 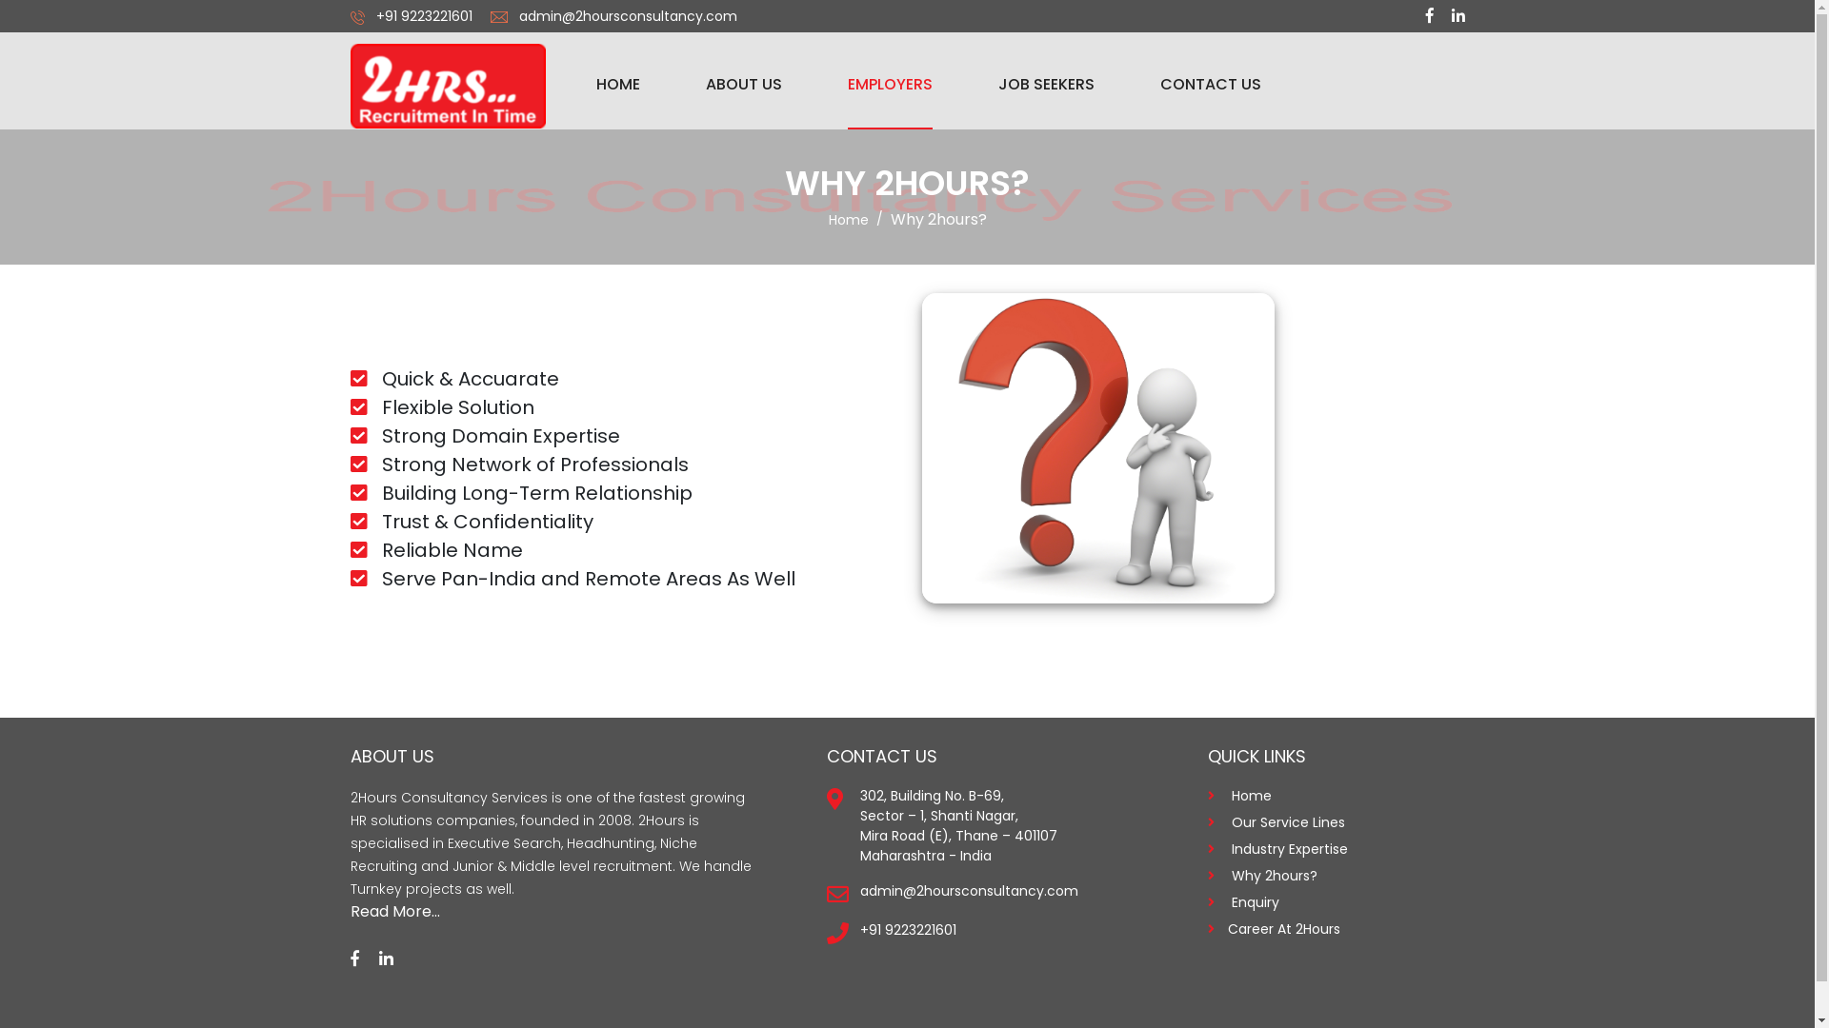 What do you see at coordinates (1272, 876) in the screenshot?
I see `Why 2hours?` at bounding box center [1272, 876].